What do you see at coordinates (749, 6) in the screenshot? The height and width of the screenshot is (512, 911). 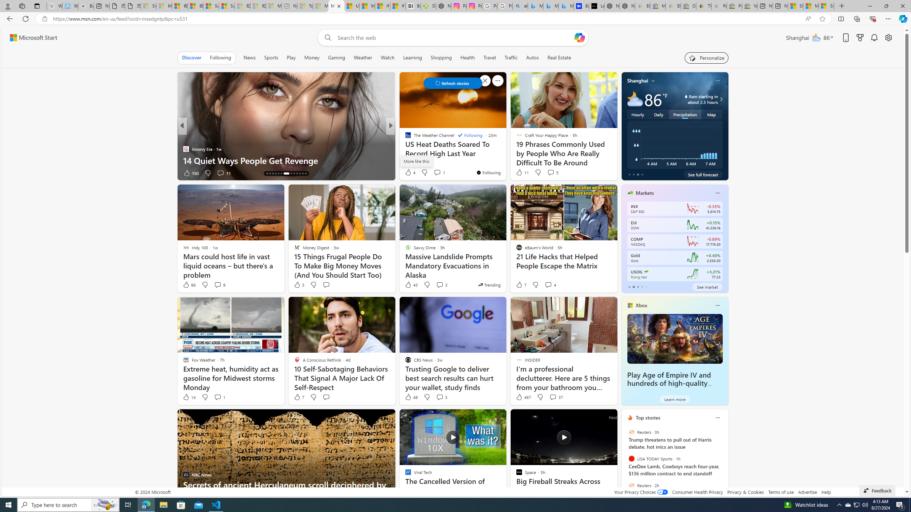 I see `Yard, Garden & Outdoor Living - Sleeping` at bounding box center [749, 6].